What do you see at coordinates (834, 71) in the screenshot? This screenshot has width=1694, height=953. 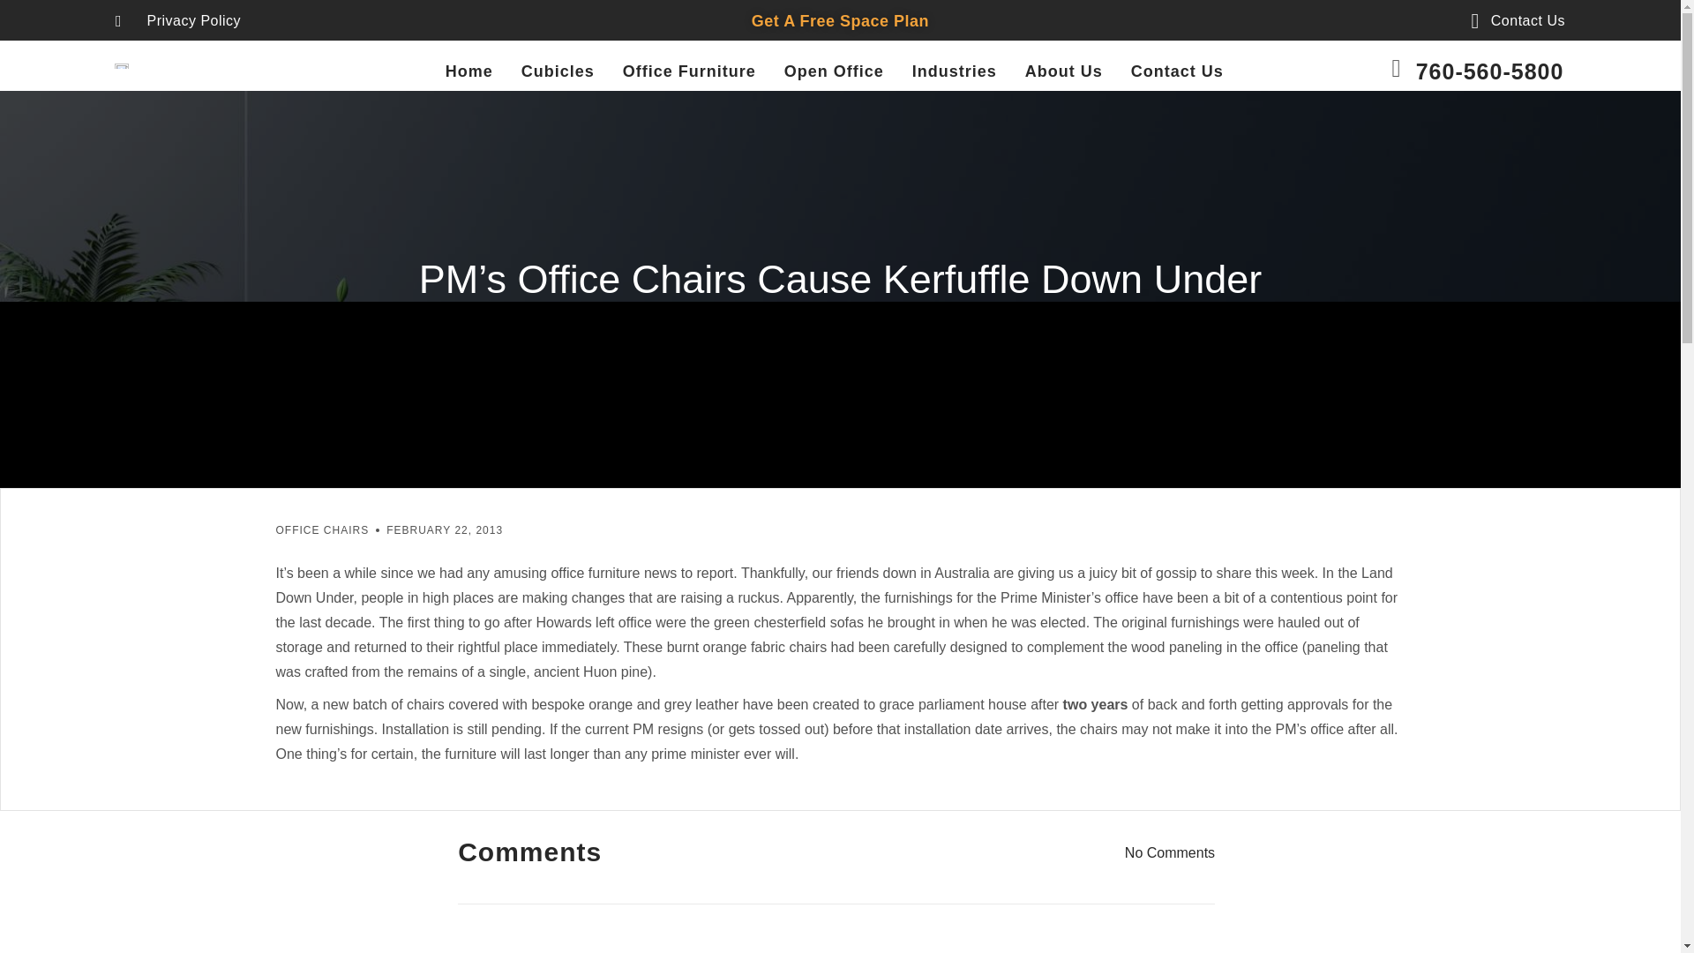 I see `Open Office` at bounding box center [834, 71].